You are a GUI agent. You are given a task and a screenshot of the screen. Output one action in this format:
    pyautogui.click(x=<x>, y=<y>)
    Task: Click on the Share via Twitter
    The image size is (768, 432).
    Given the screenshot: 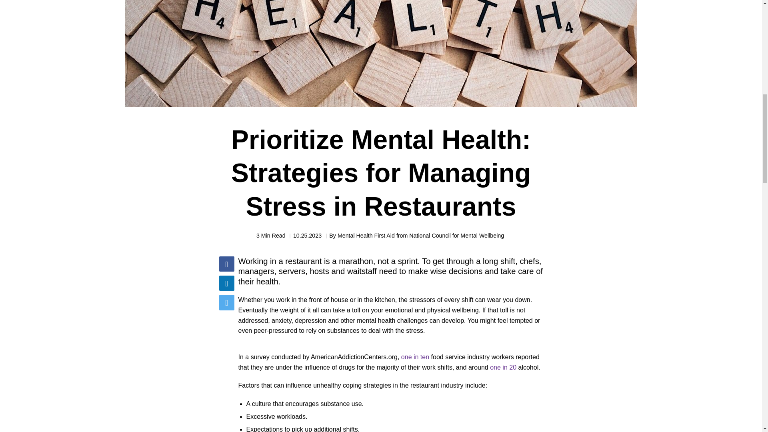 What is the action you would take?
    pyautogui.click(x=226, y=302)
    